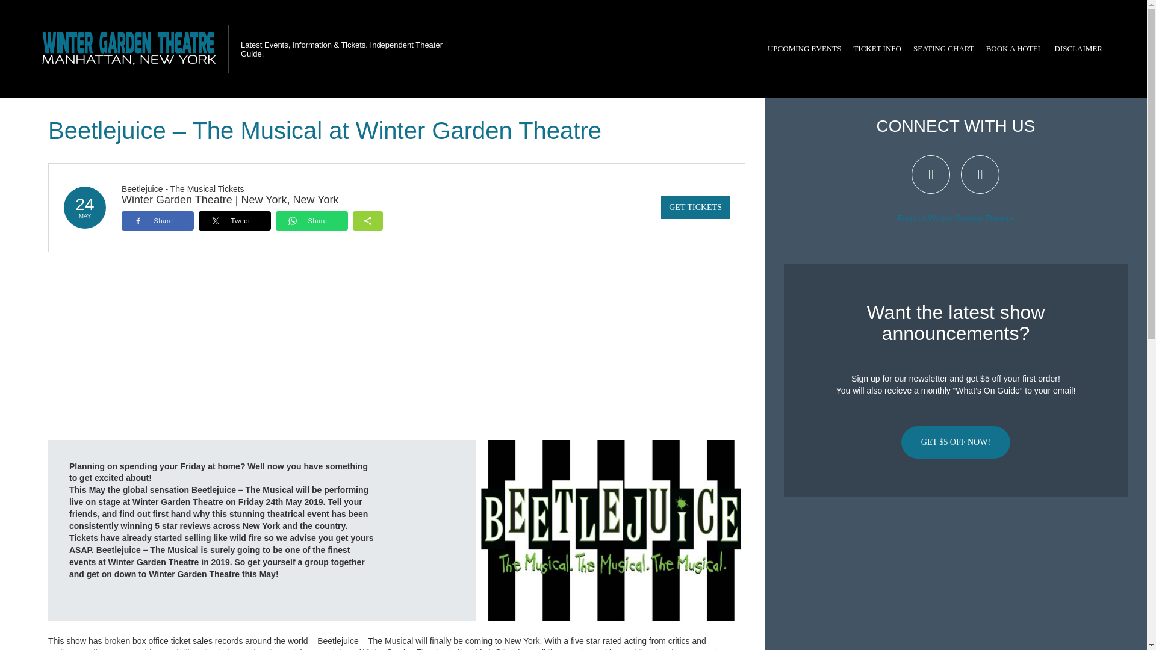  Describe the element at coordinates (695, 207) in the screenshot. I see `GET TICKETS` at that location.